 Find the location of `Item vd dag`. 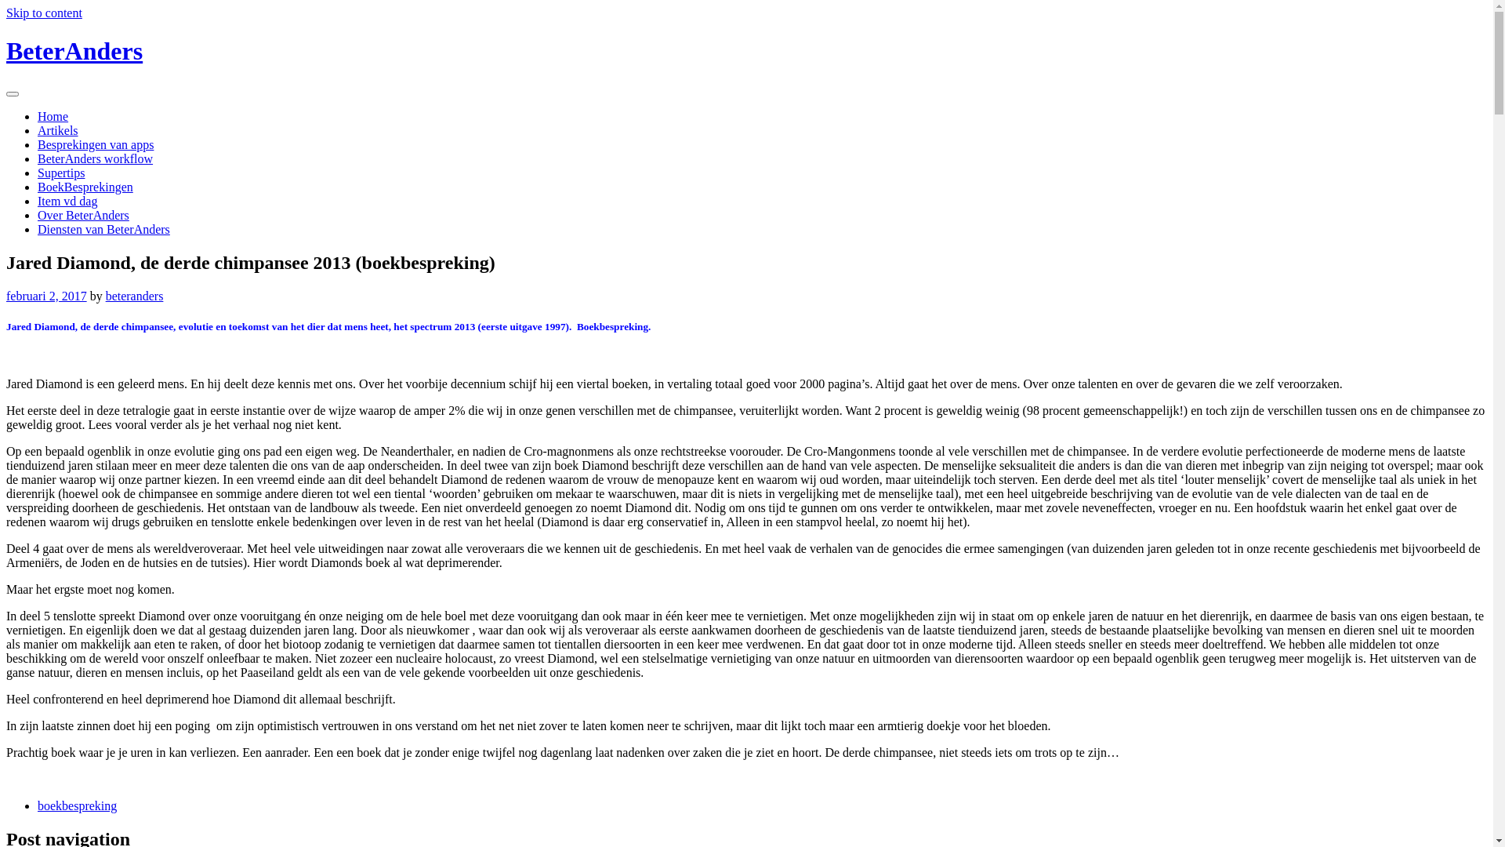

Item vd dag is located at coordinates (67, 201).